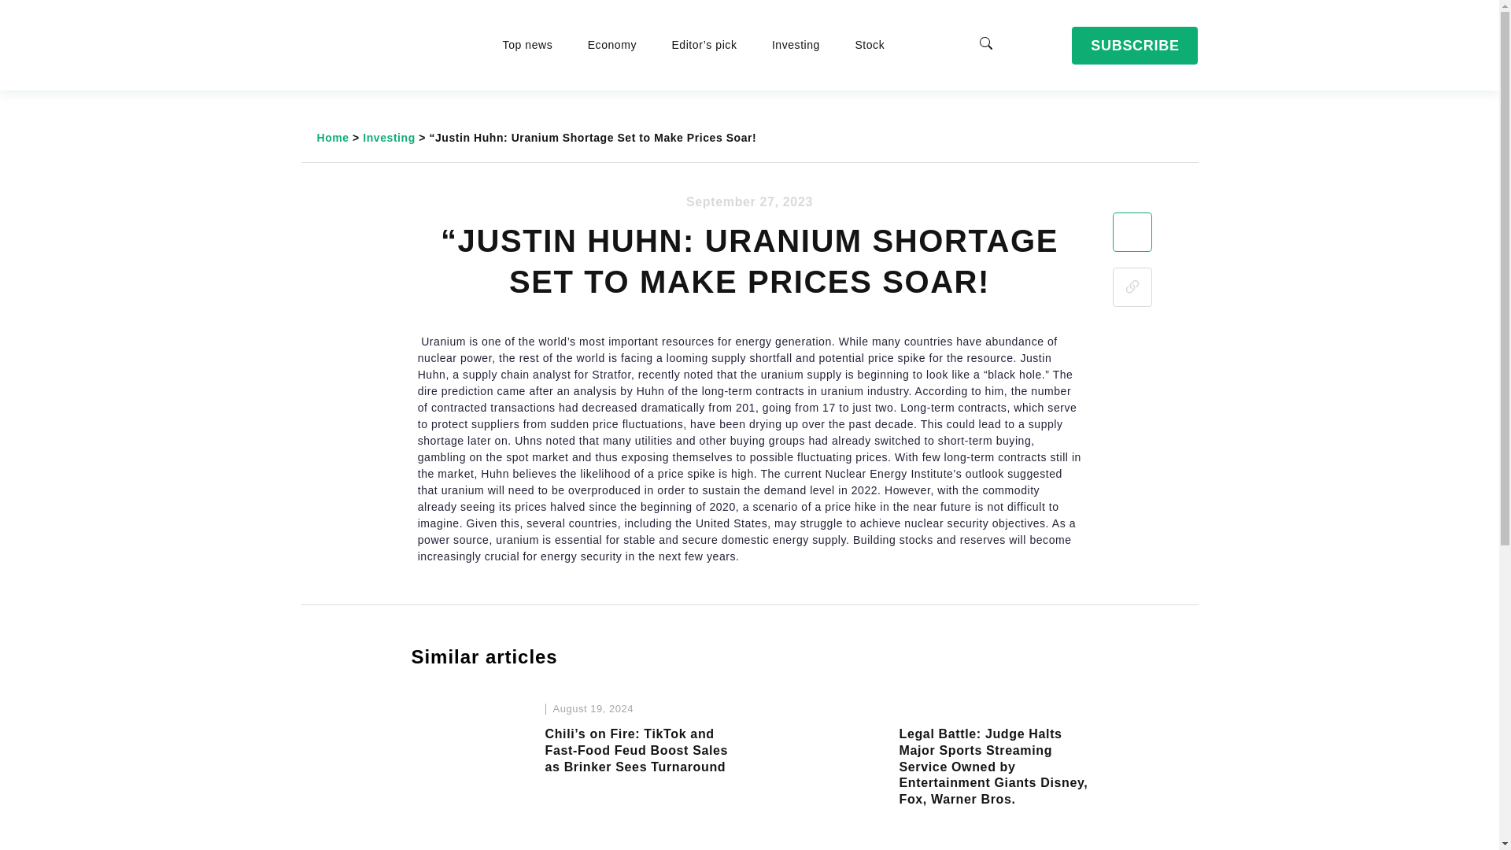 The image size is (1511, 850). Describe the element at coordinates (332, 137) in the screenshot. I see `Home` at that location.